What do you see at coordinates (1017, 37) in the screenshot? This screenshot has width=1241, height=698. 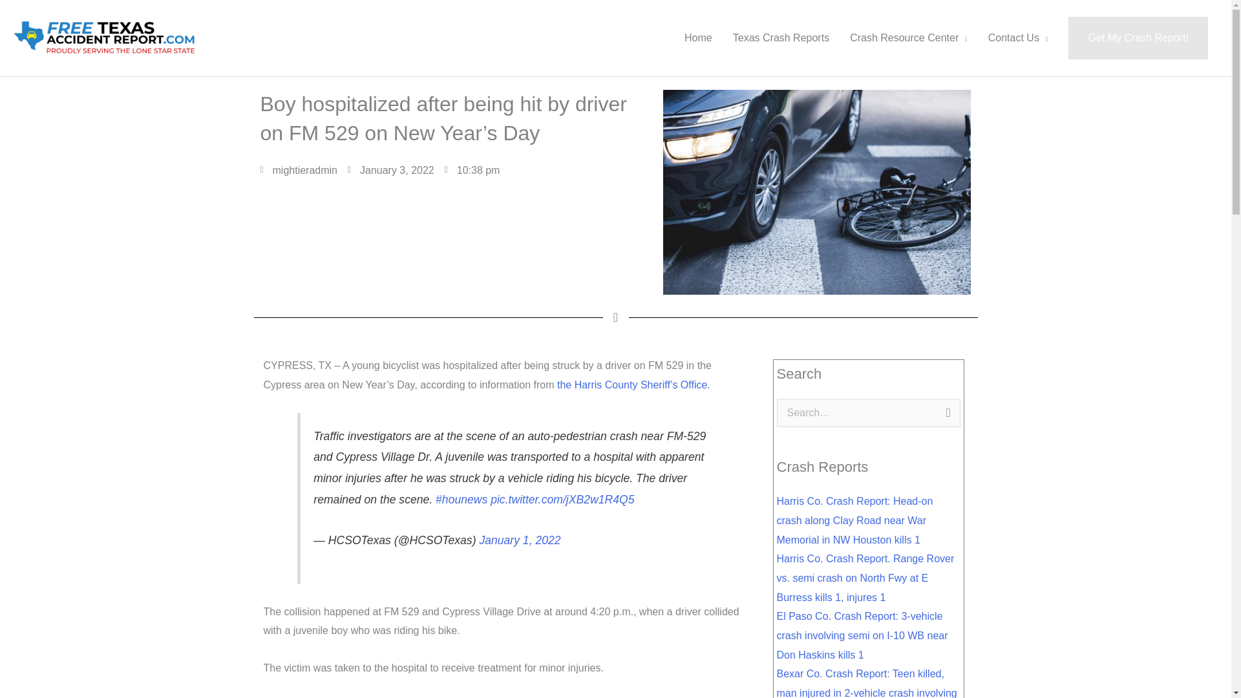 I see `Contact Us` at bounding box center [1017, 37].